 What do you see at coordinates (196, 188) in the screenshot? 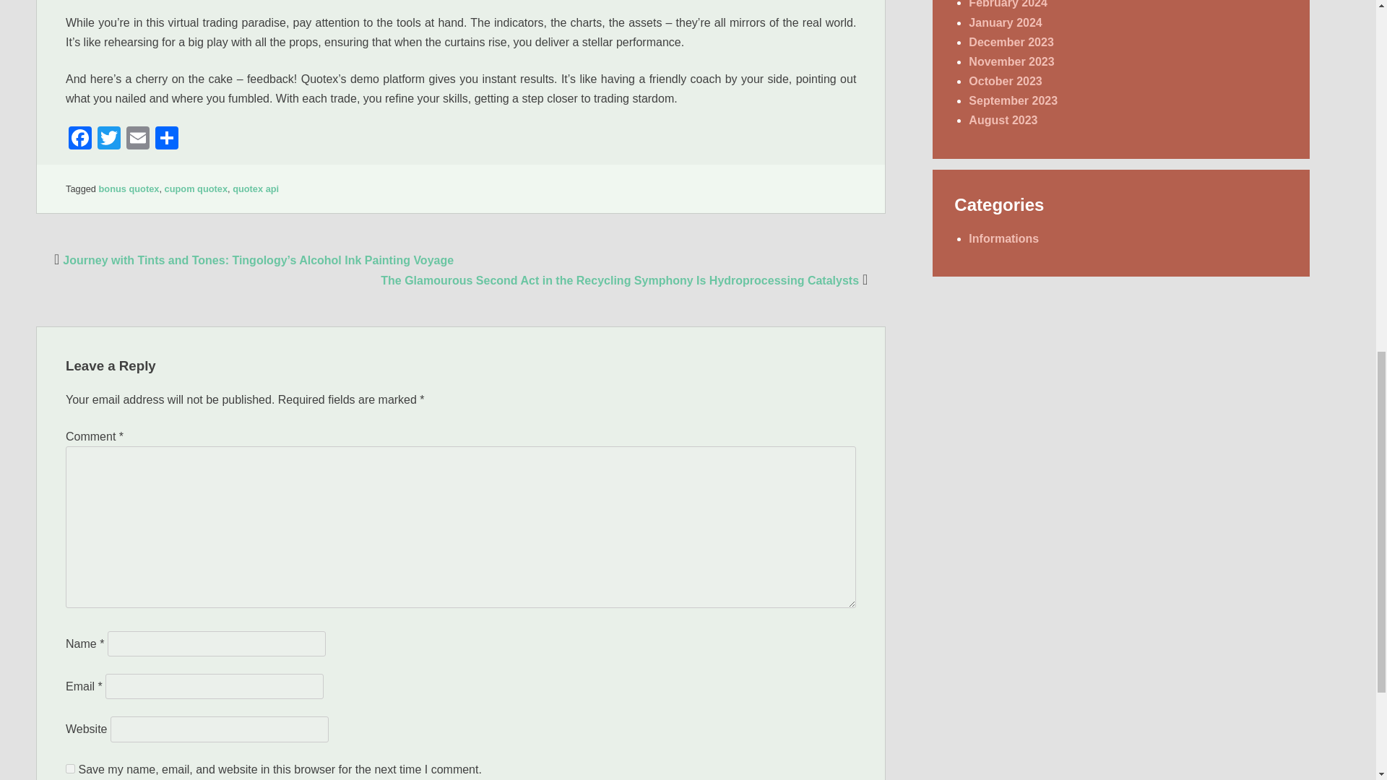
I see `cupom quotex` at bounding box center [196, 188].